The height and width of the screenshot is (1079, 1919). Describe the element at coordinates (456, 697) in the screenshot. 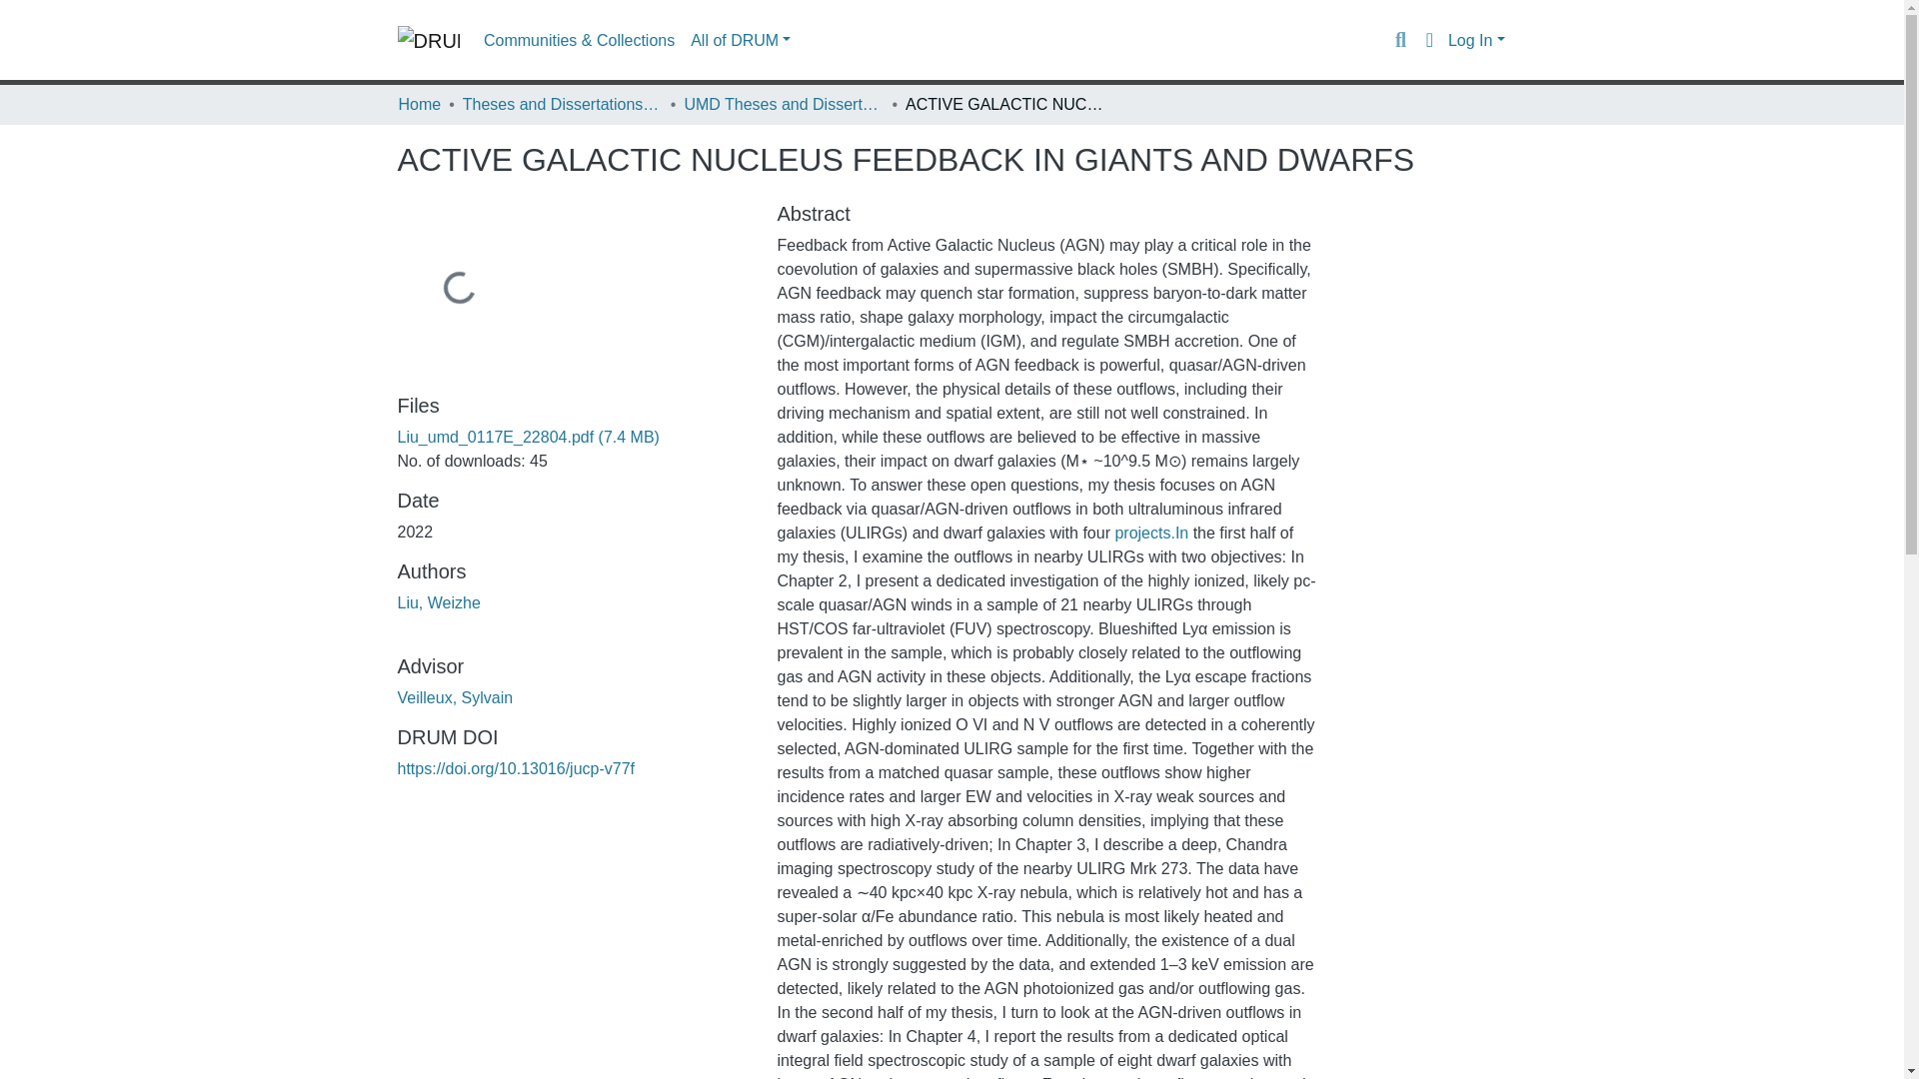

I see `Veilleux, Sylvain` at that location.